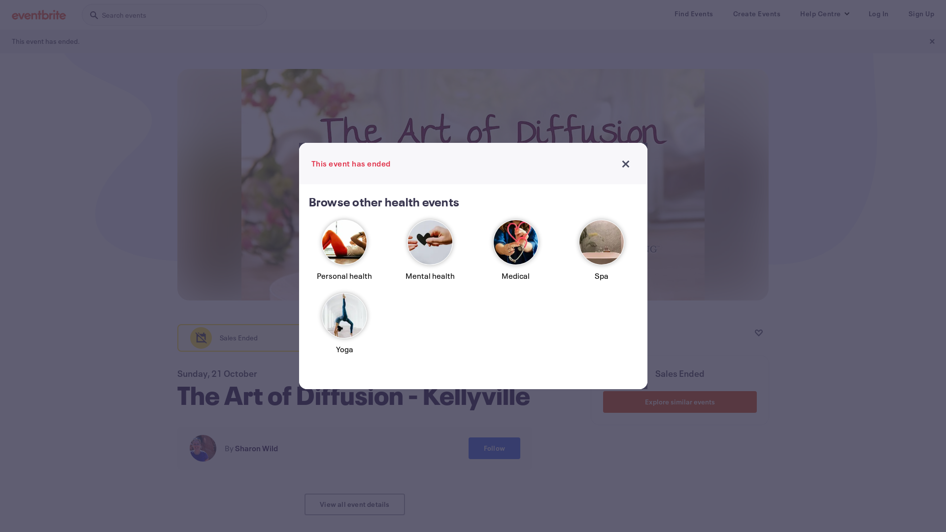 The height and width of the screenshot is (532, 946). What do you see at coordinates (495, 448) in the screenshot?
I see `Follow` at bounding box center [495, 448].